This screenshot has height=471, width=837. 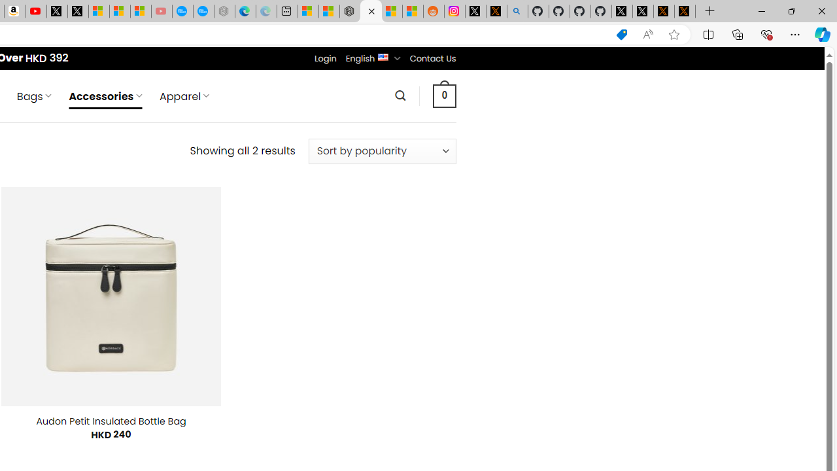 What do you see at coordinates (370, 12) in the screenshot?
I see `Nordace - Baby Gear` at bounding box center [370, 12].